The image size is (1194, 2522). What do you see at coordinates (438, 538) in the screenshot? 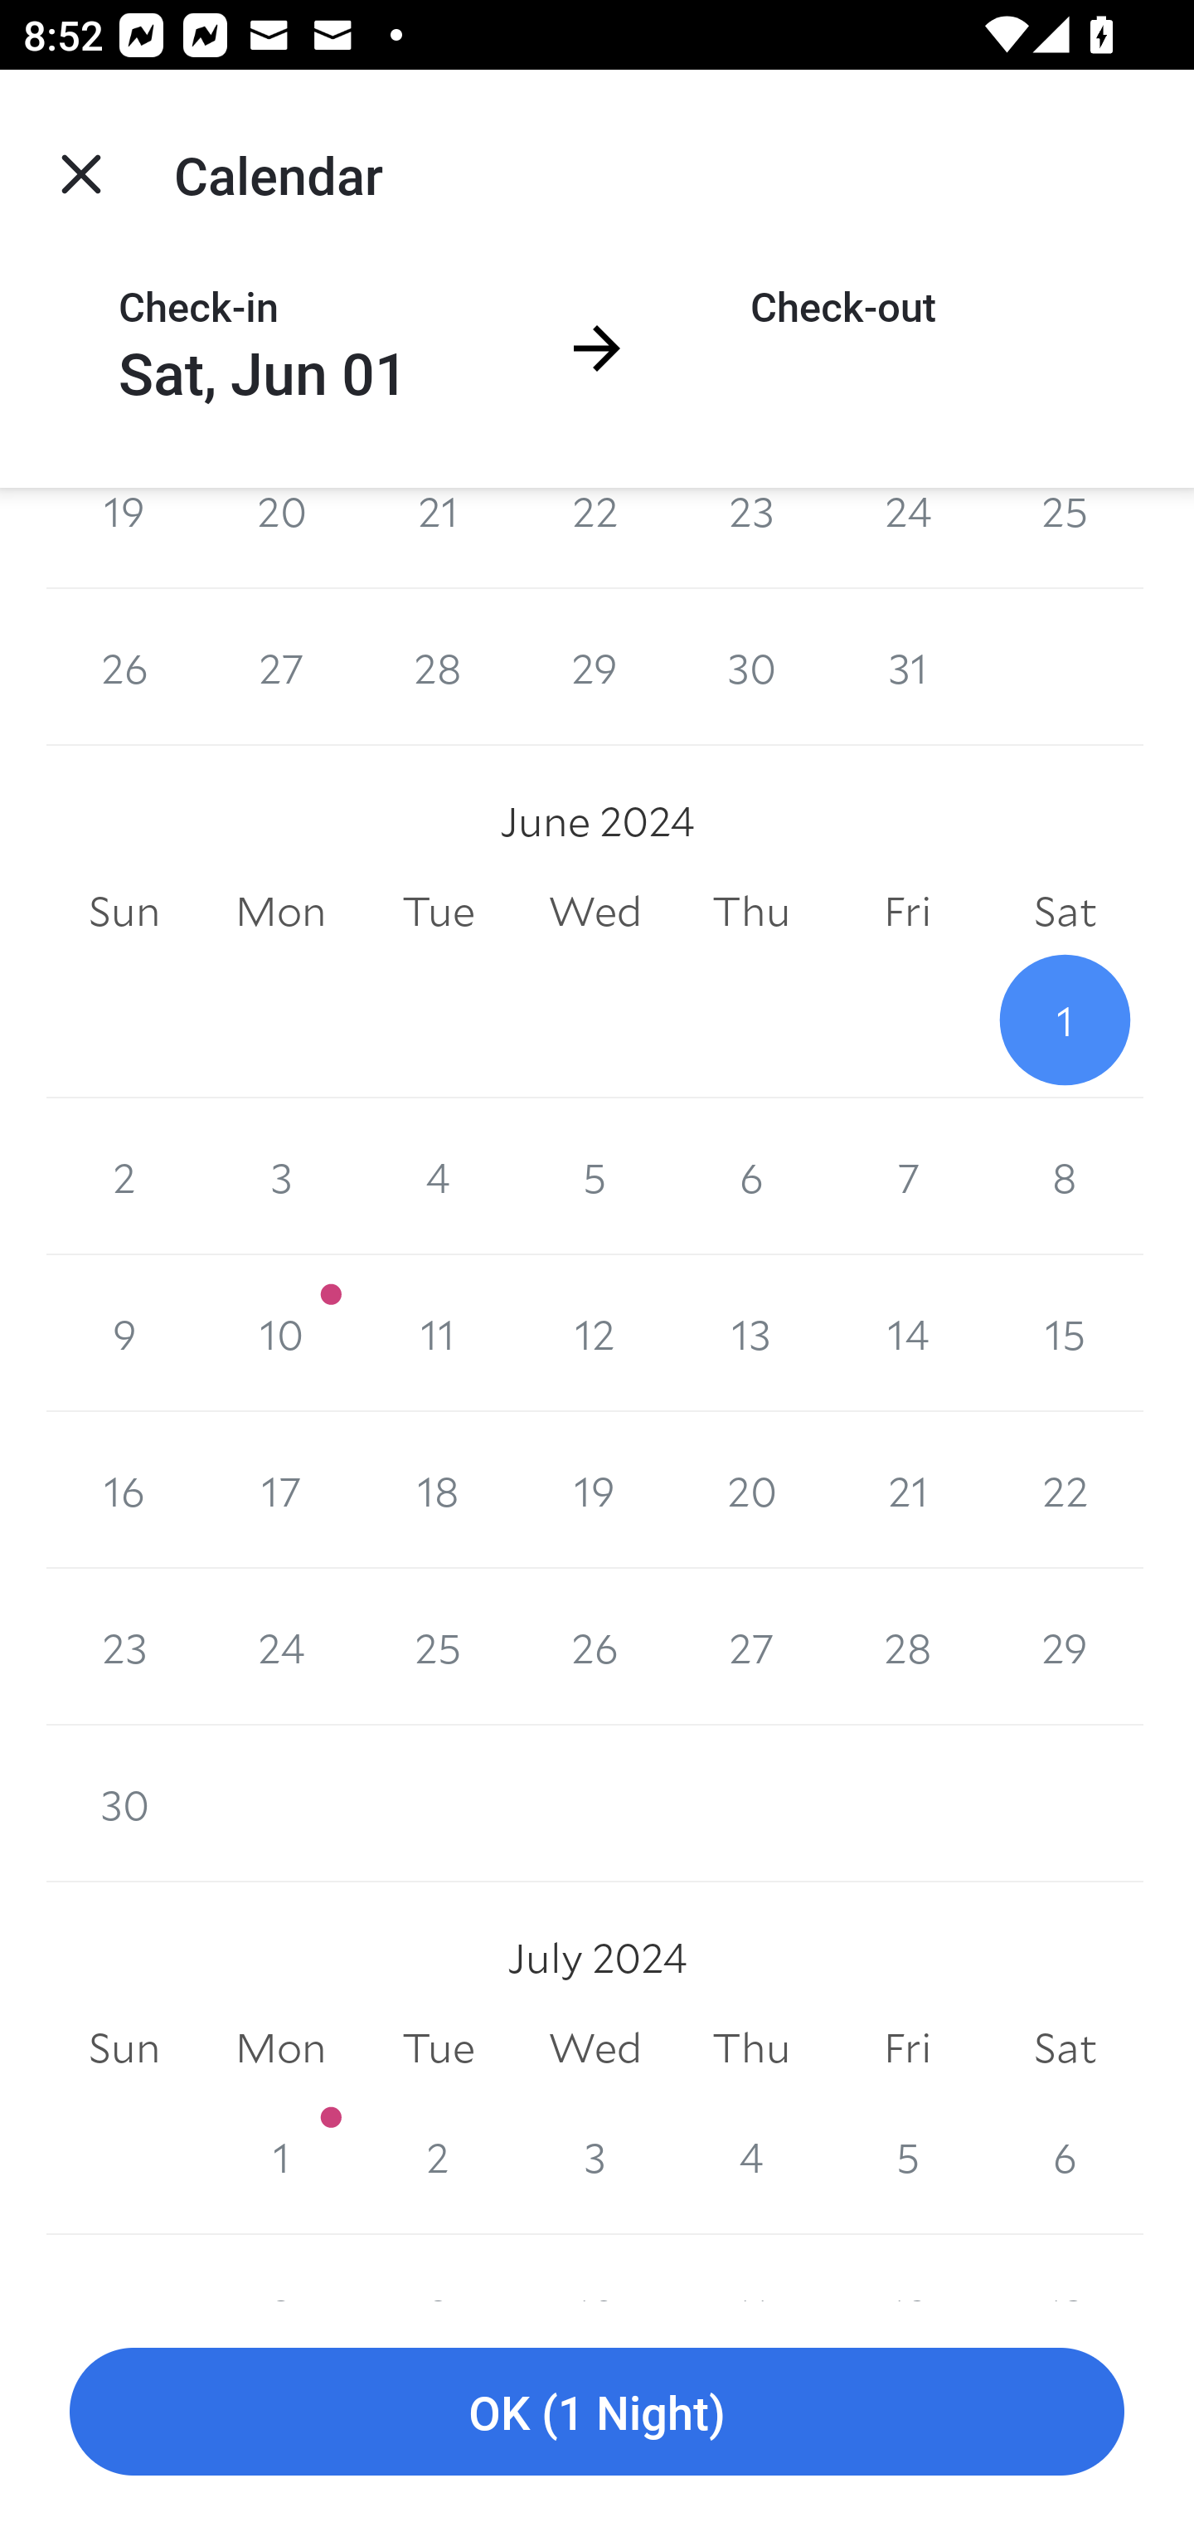
I see `21 21 May 2024` at bounding box center [438, 538].